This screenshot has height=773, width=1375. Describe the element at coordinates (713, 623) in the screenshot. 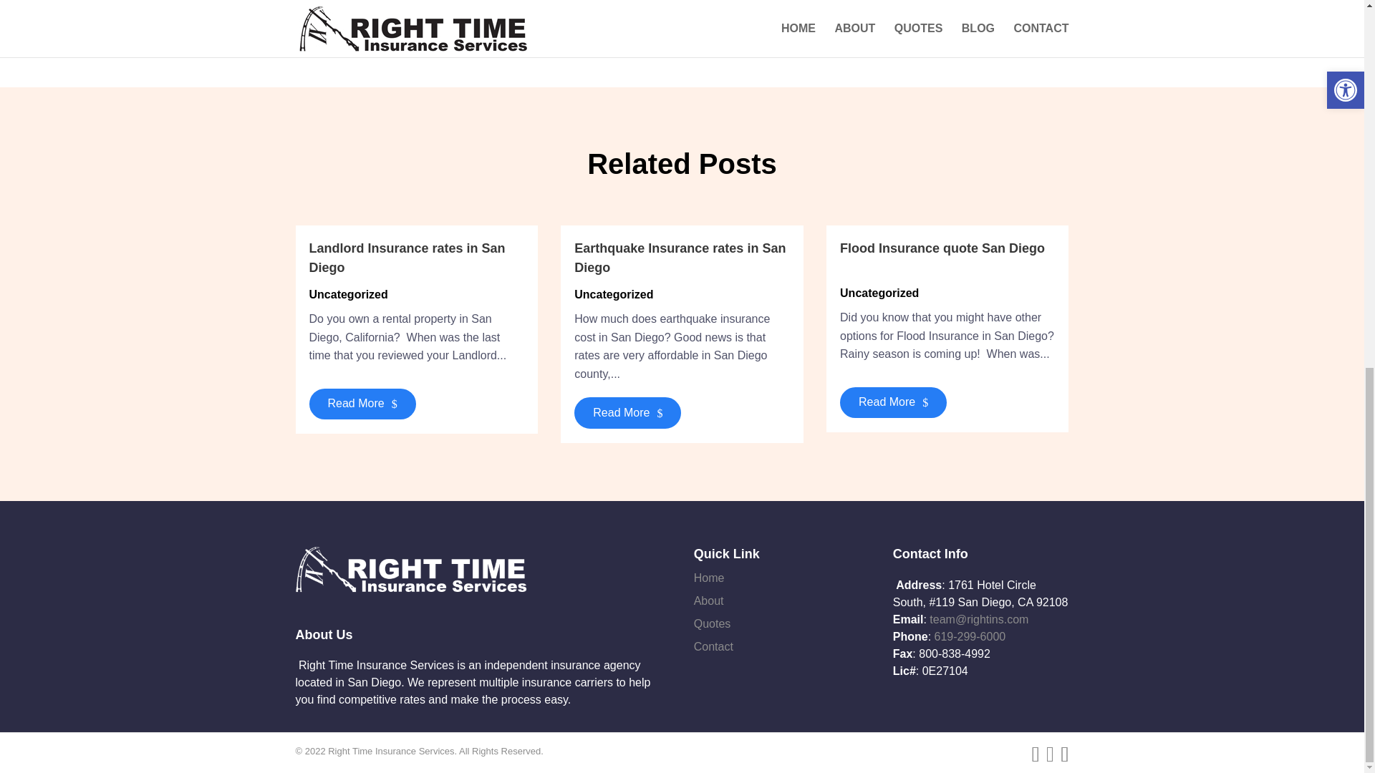

I see `Quotes` at that location.